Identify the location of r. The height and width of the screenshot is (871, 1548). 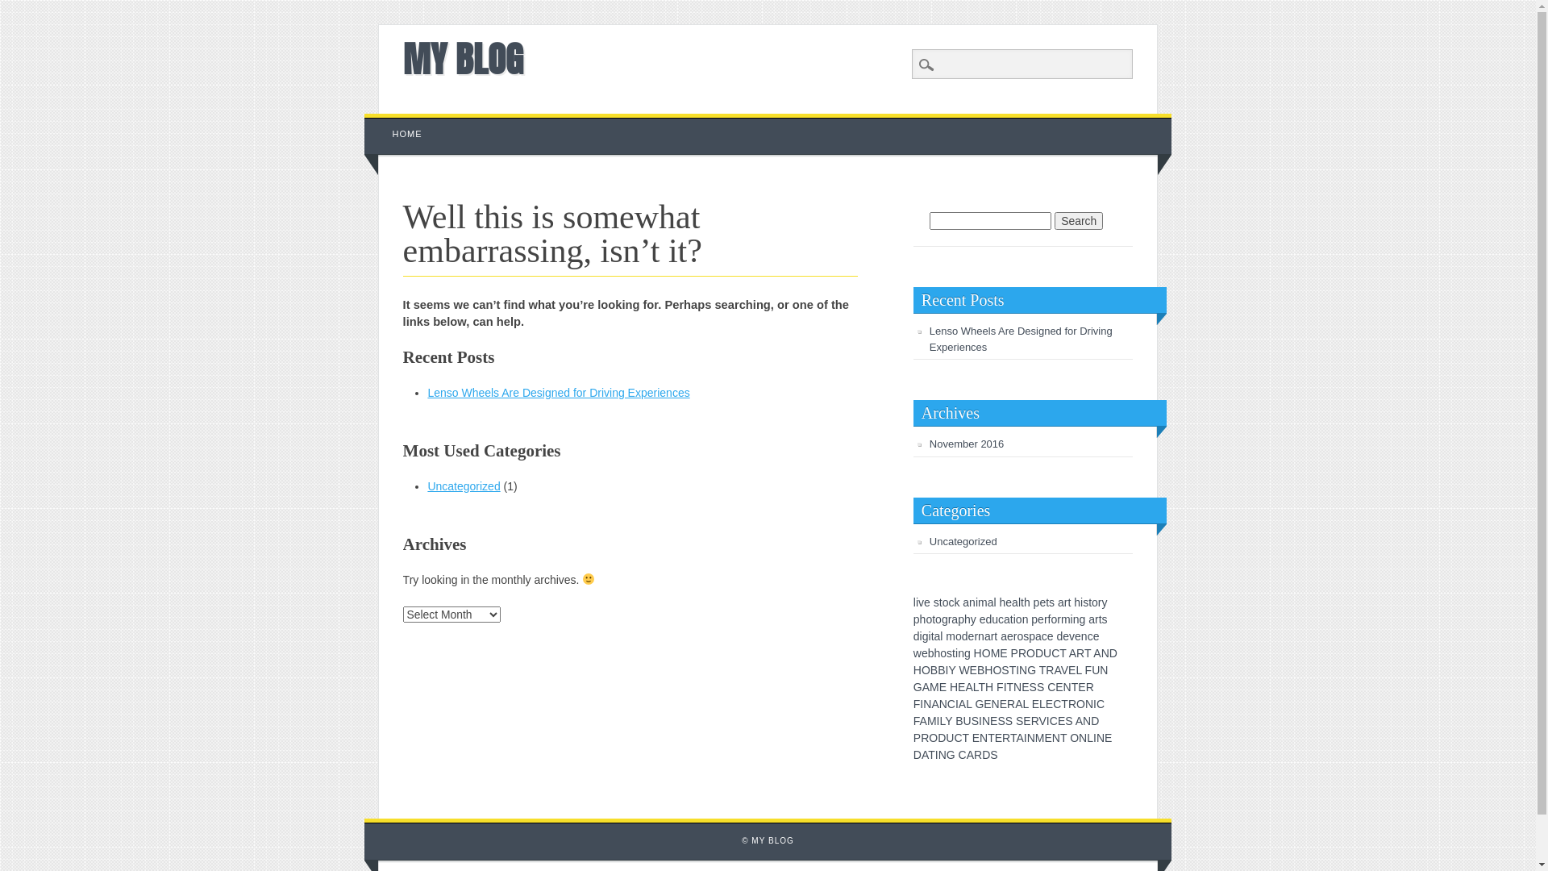
(1059, 619).